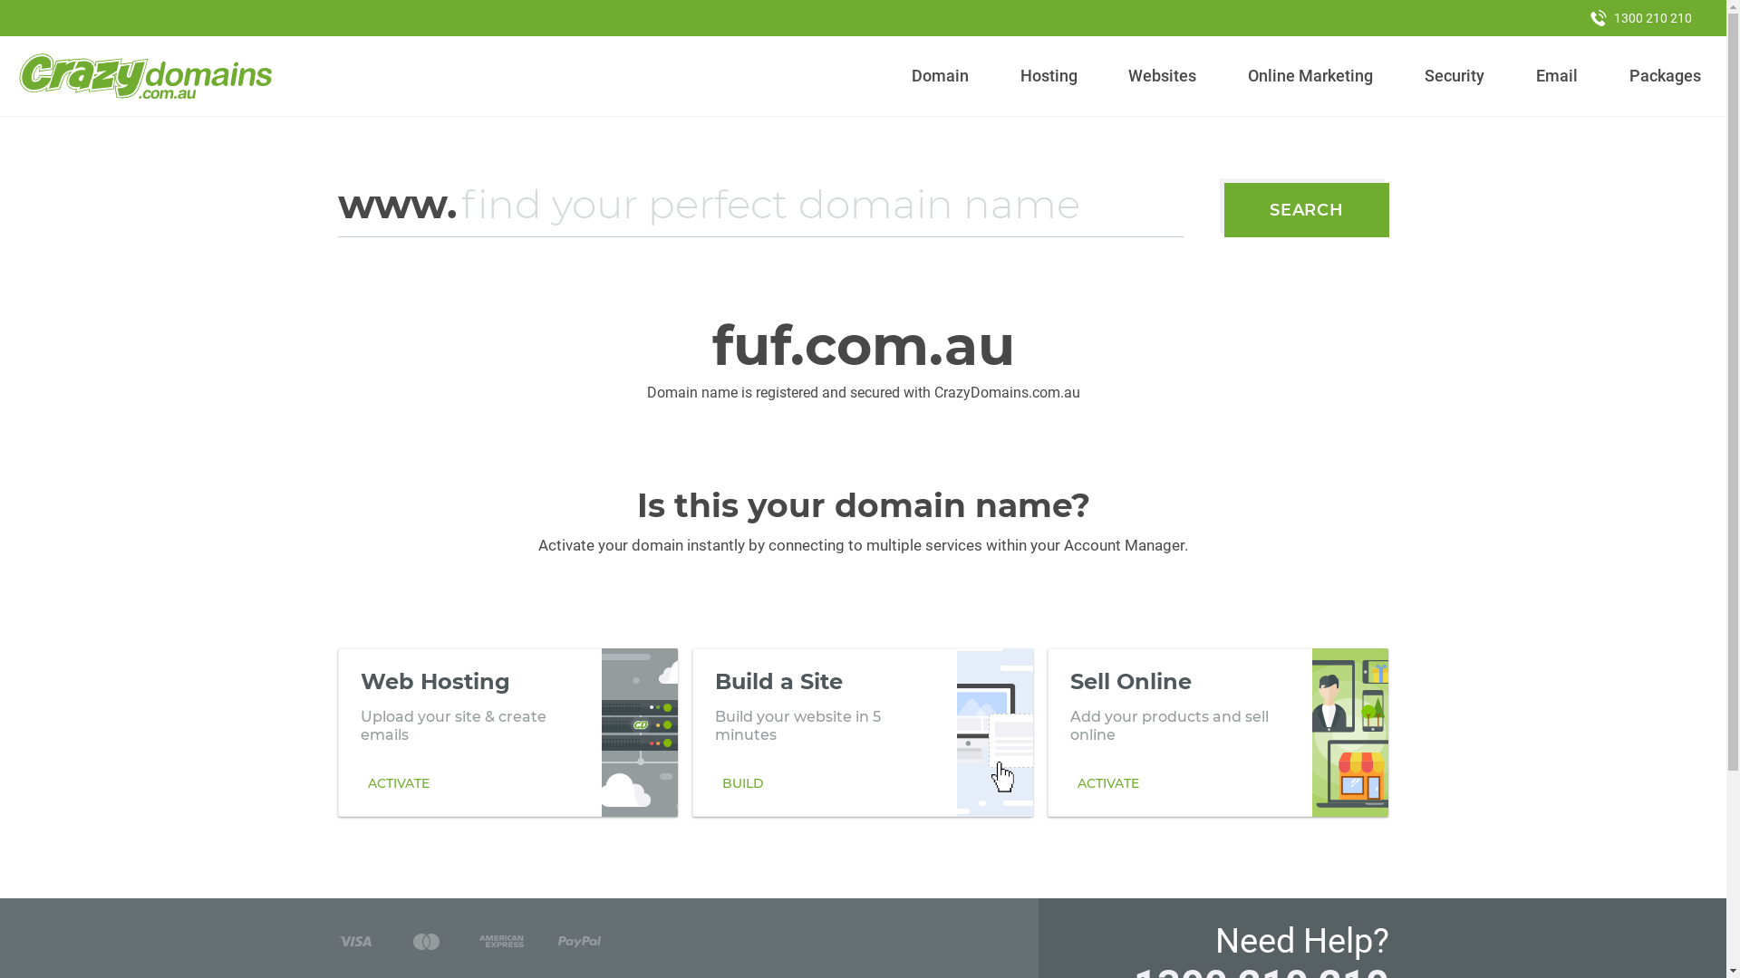 The height and width of the screenshot is (978, 1740). I want to click on Email, so click(1557, 76).